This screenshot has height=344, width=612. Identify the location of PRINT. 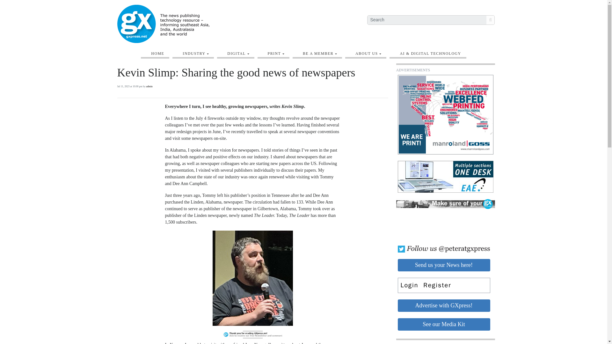
(276, 53).